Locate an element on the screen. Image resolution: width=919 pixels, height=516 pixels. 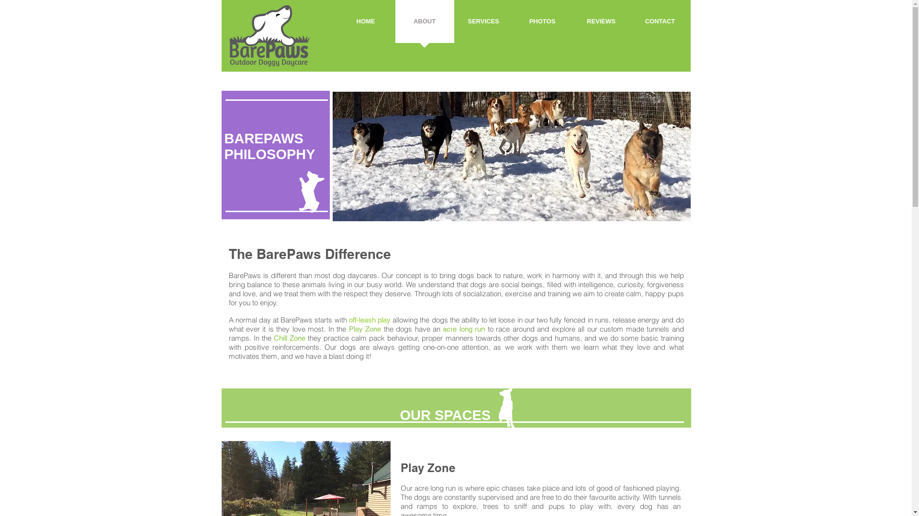
HOME is located at coordinates (366, 25).